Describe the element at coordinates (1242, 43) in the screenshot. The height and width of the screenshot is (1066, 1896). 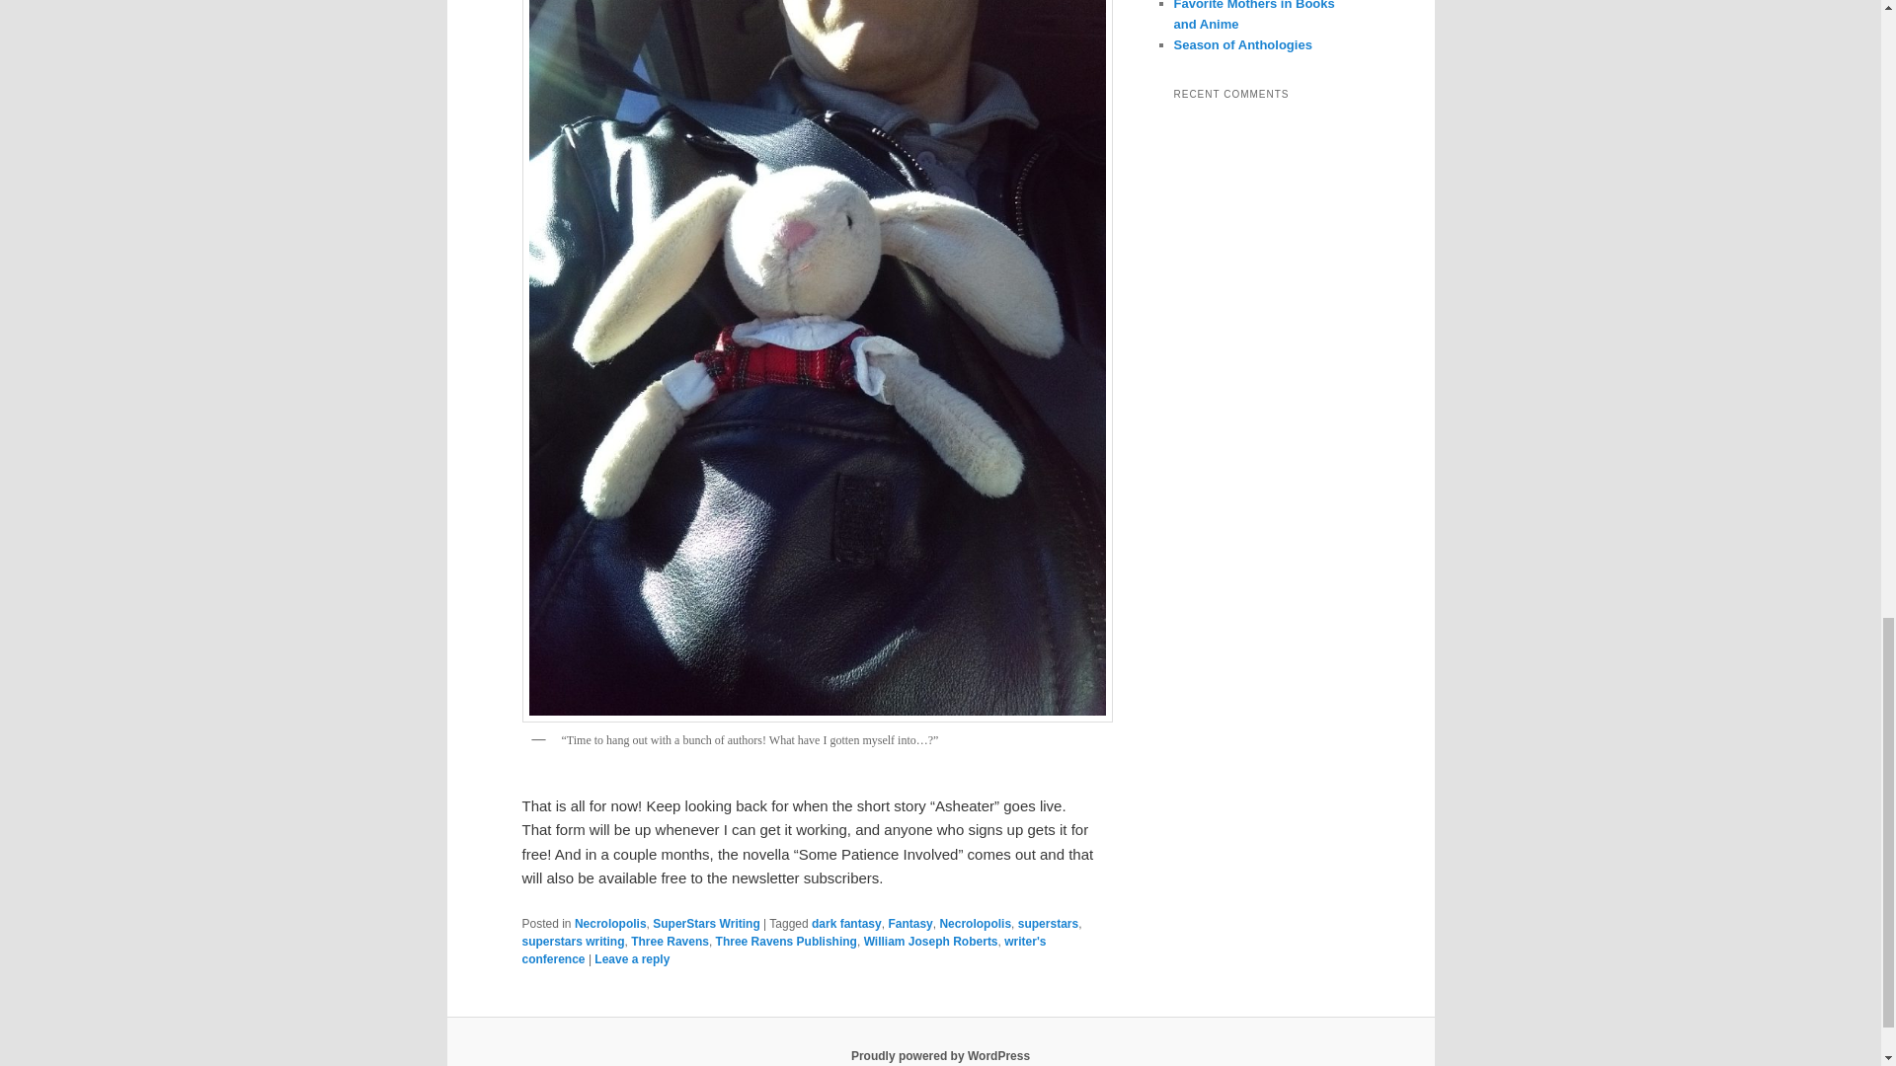
I see `Season of Anthologies` at that location.